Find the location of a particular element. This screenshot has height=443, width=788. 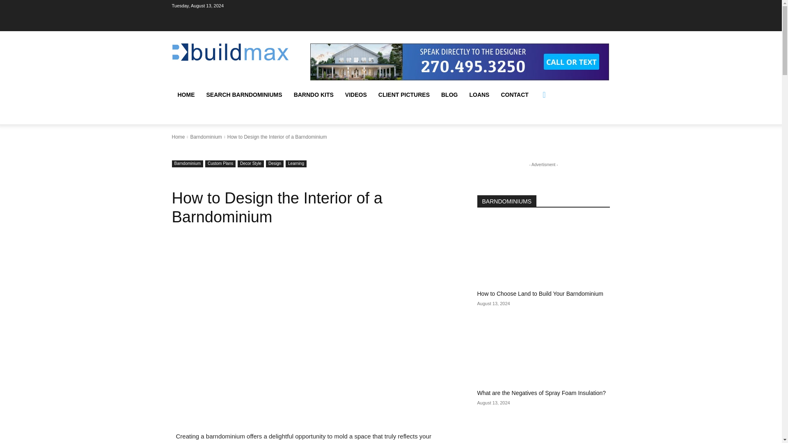

Do Barndominiums Need Roof Vents? is located at coordinates (543, 430).